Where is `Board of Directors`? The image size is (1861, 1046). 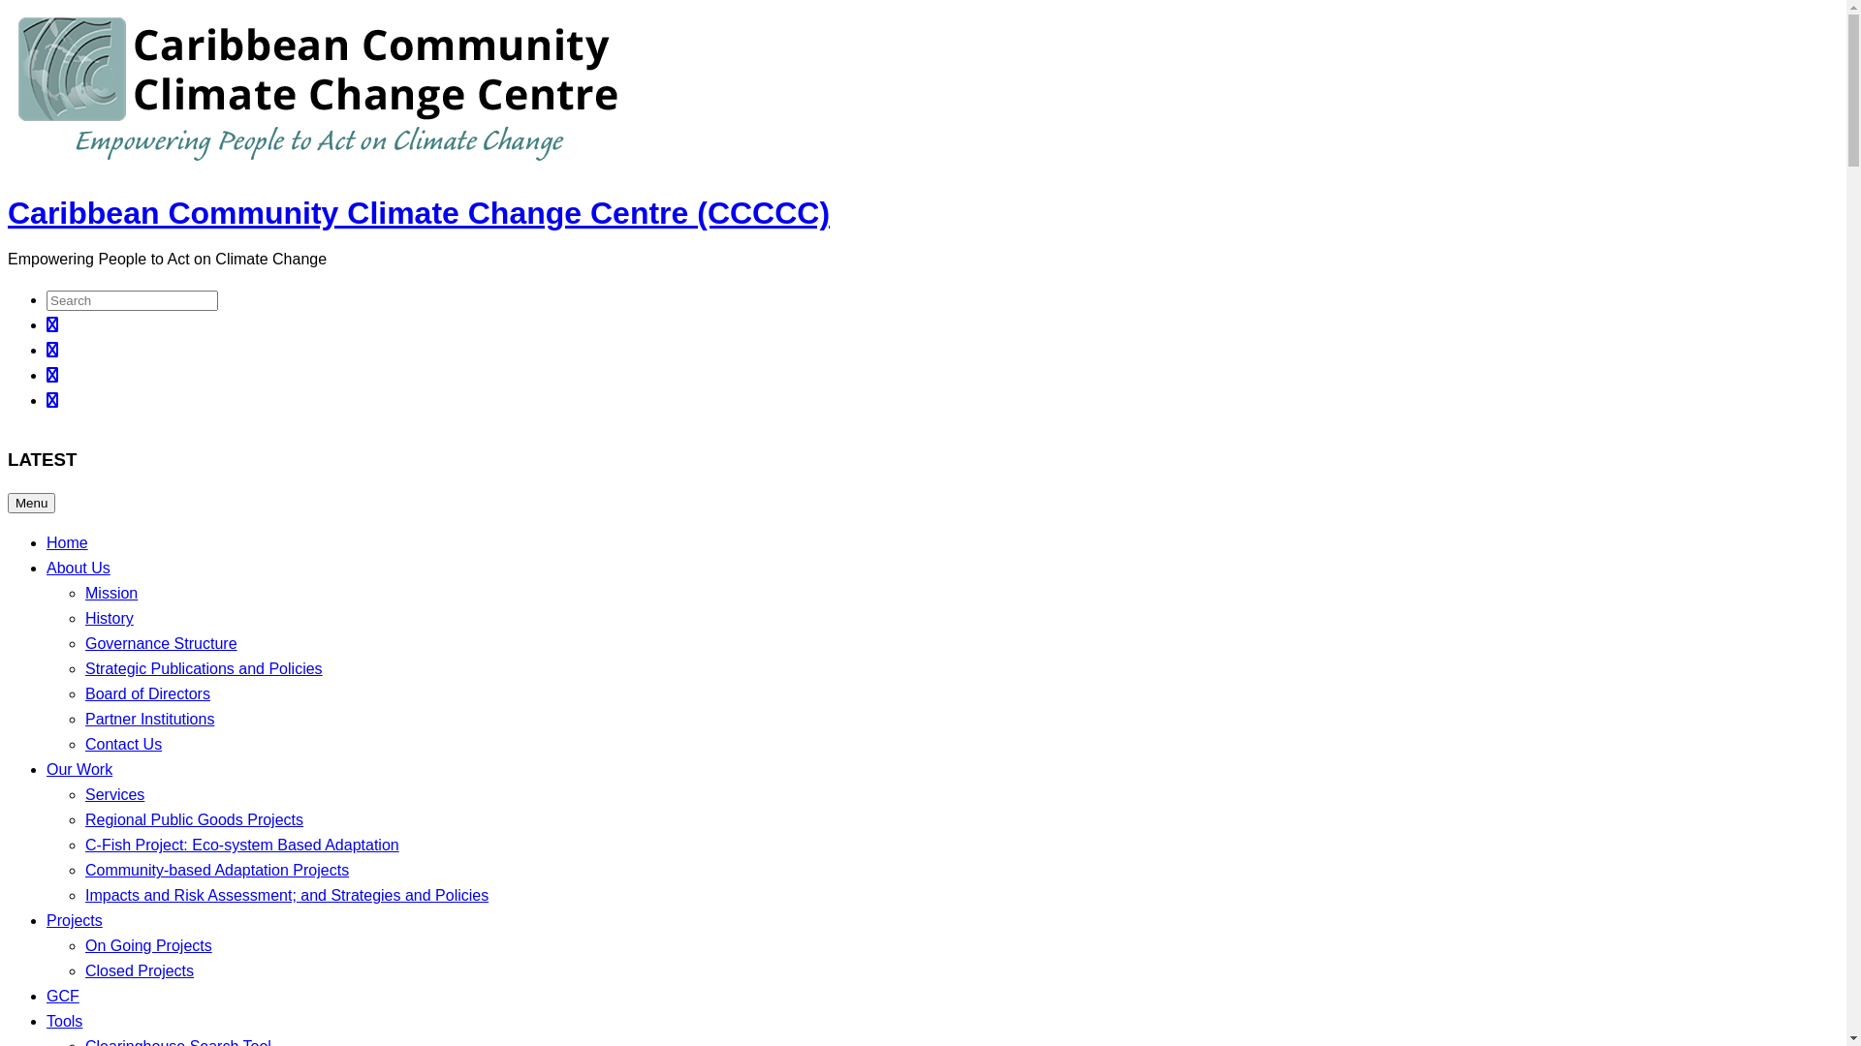 Board of Directors is located at coordinates (147, 693).